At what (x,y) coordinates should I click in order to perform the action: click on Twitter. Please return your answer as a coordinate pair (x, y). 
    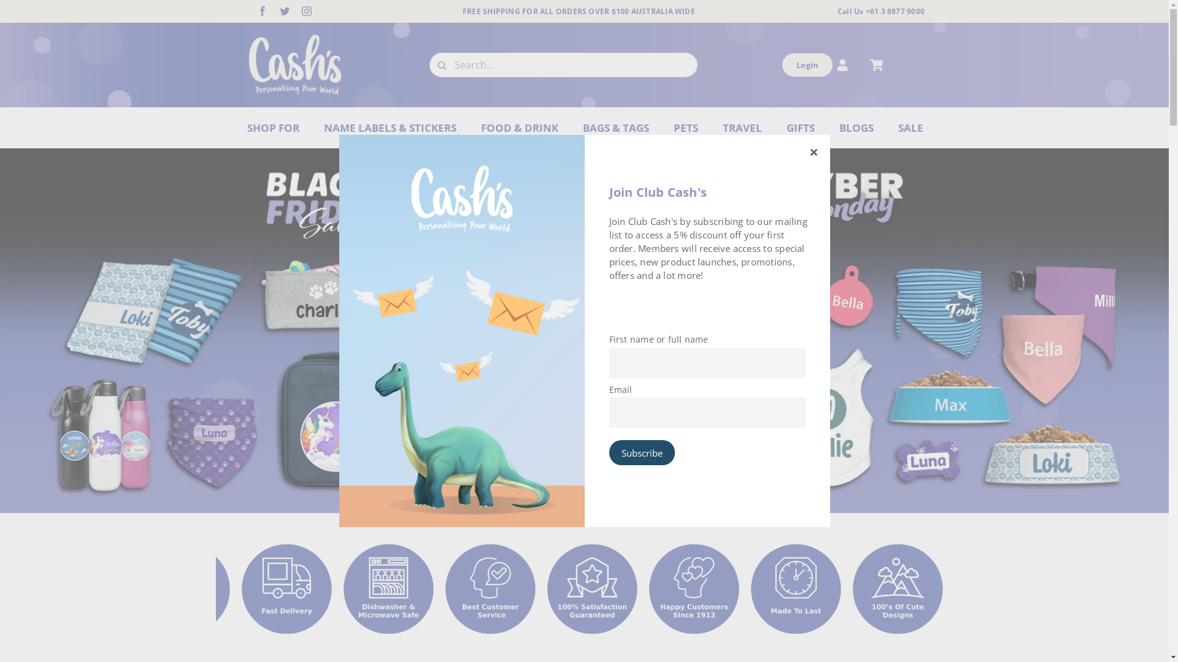
    Looking at the image, I should click on (285, 11).